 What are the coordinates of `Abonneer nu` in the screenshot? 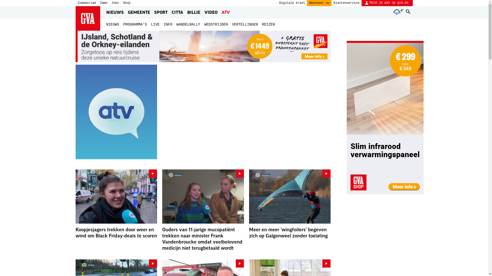 It's located at (319, 3).